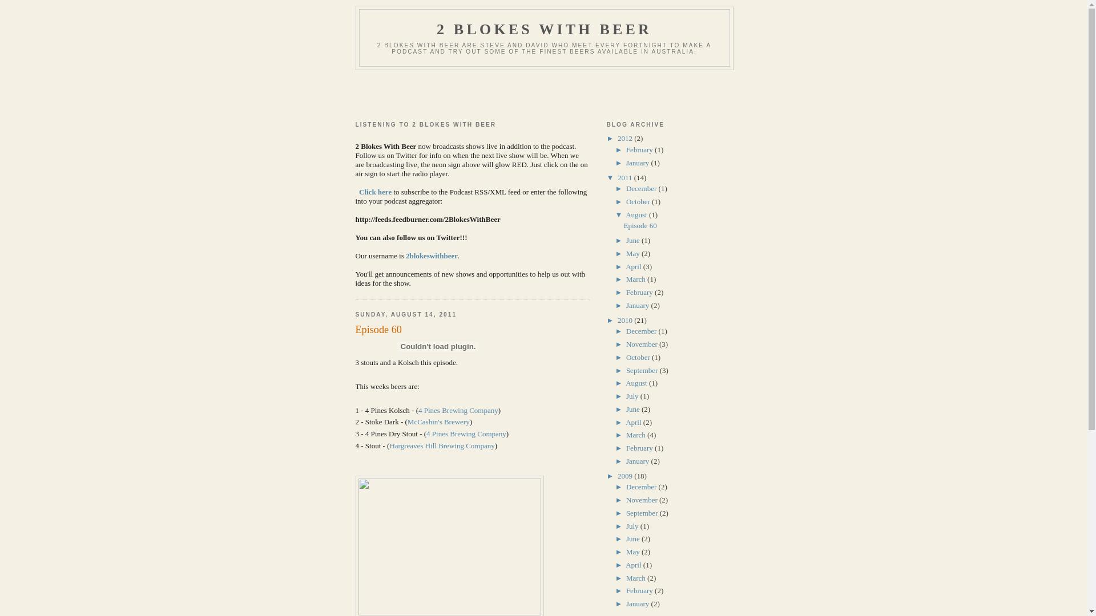 Image resolution: width=1096 pixels, height=616 pixels. Describe the element at coordinates (637, 383) in the screenshot. I see `August` at that location.